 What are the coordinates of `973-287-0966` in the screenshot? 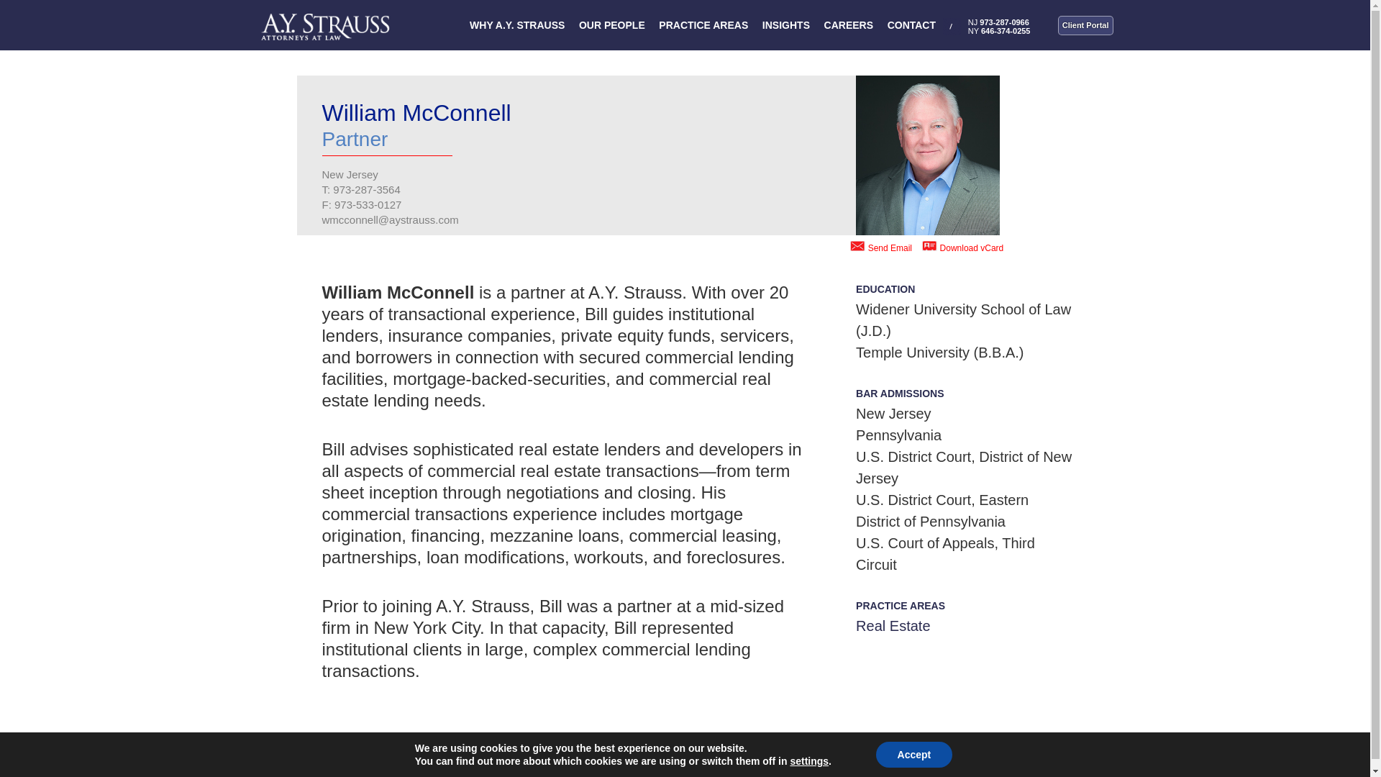 It's located at (1004, 22).